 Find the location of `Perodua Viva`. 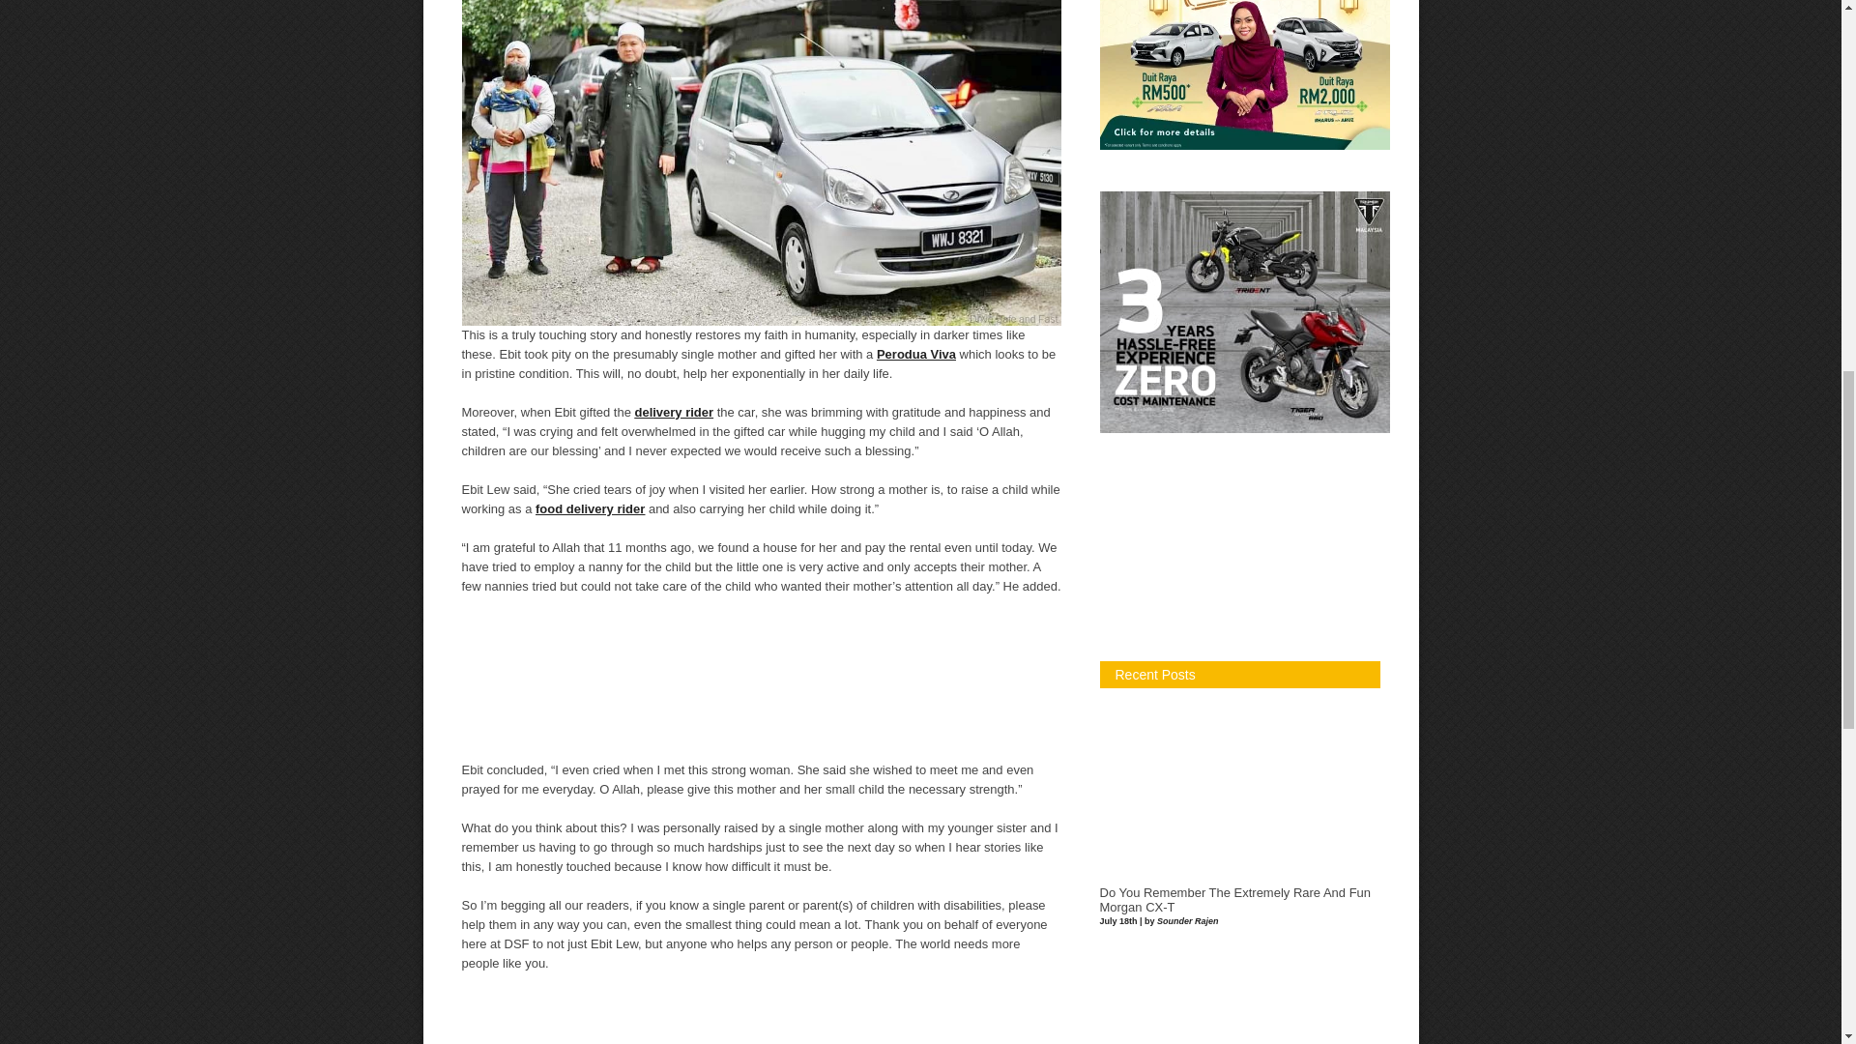

Perodua Viva is located at coordinates (915, 354).